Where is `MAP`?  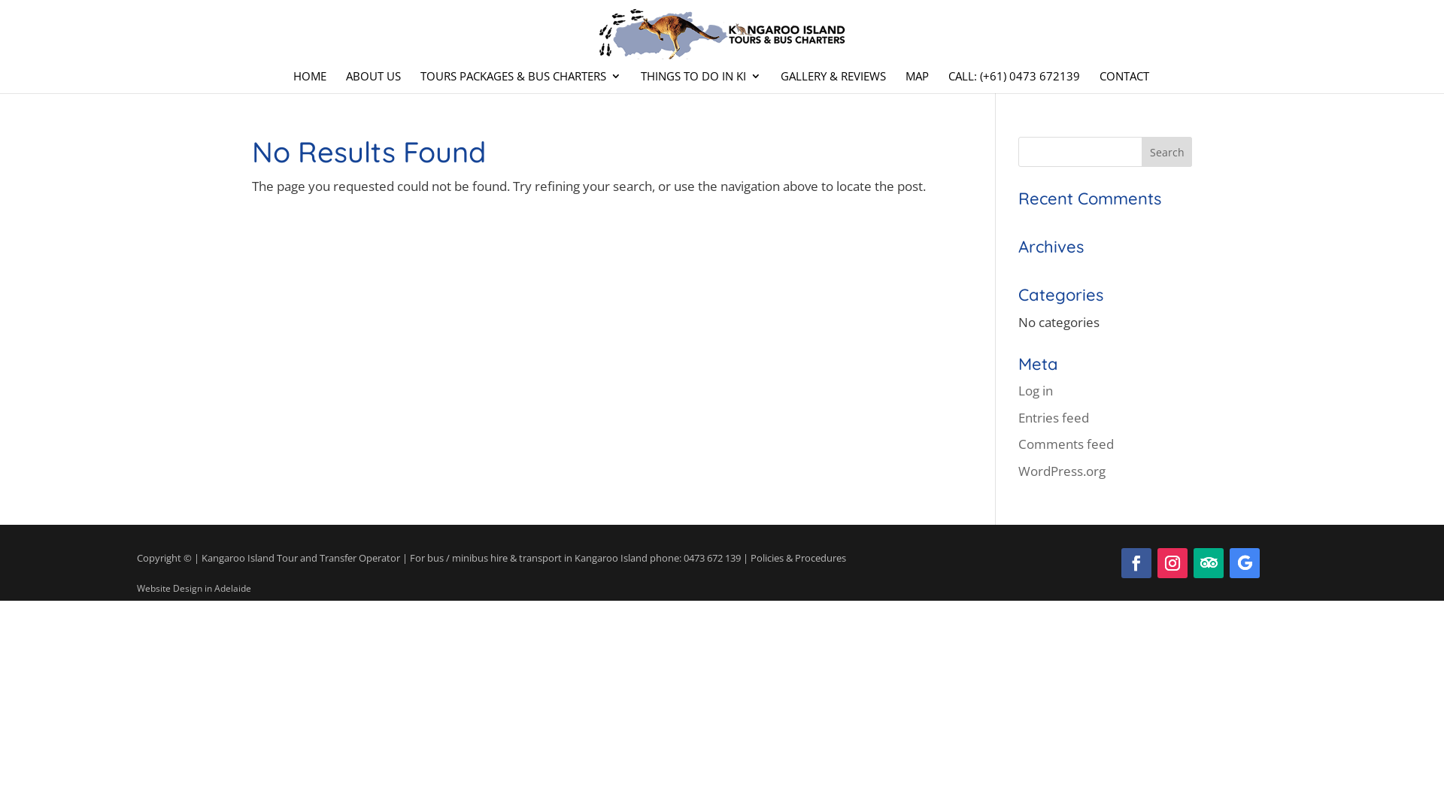
MAP is located at coordinates (918, 82).